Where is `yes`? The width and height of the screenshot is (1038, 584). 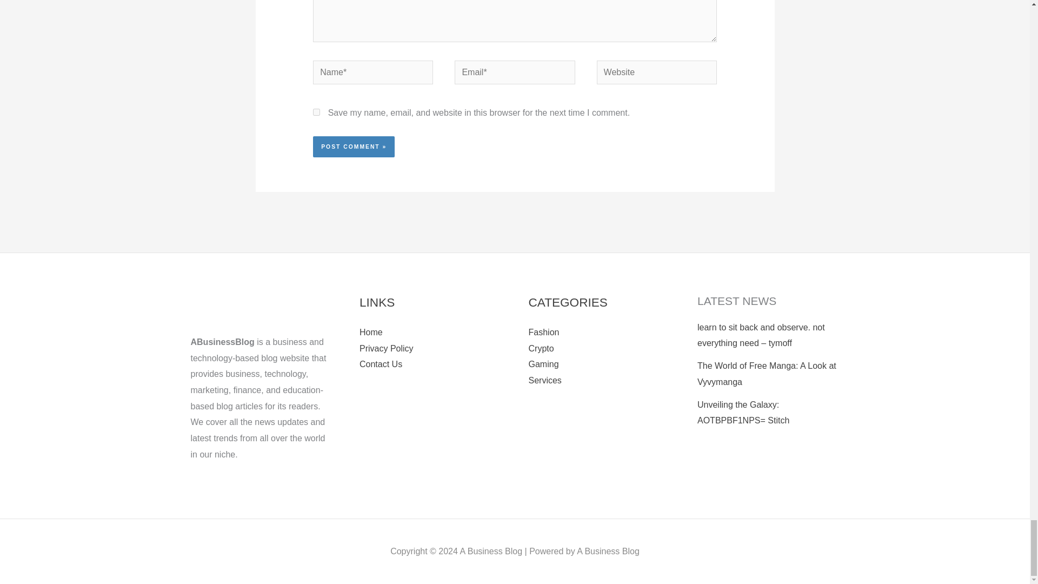
yes is located at coordinates (316, 111).